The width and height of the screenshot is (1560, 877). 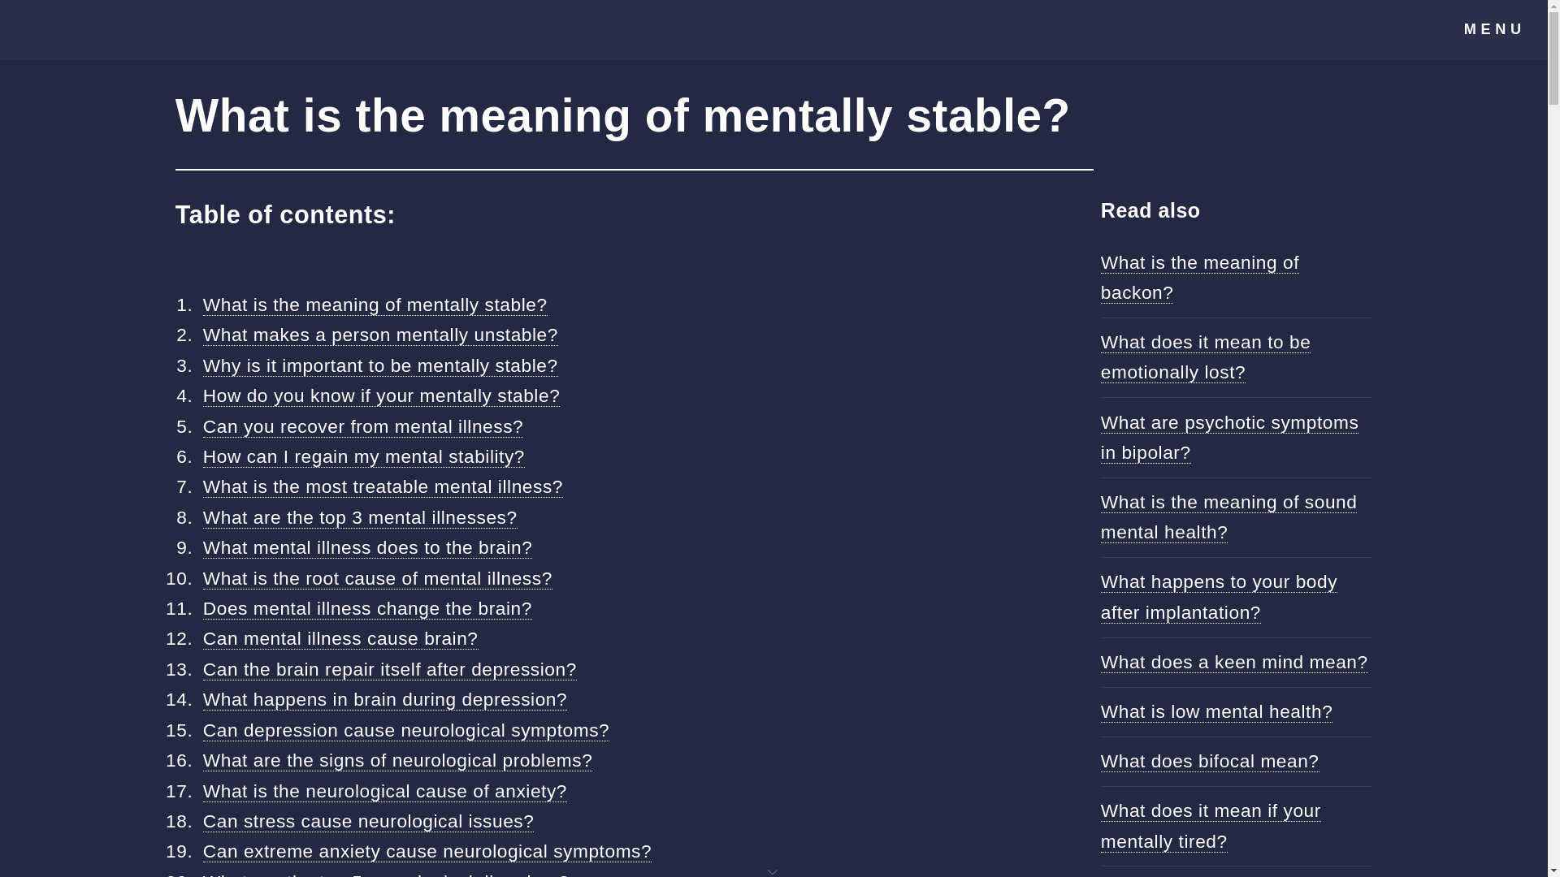 What do you see at coordinates (369, 820) in the screenshot?
I see `Can stress cause neurological issues?` at bounding box center [369, 820].